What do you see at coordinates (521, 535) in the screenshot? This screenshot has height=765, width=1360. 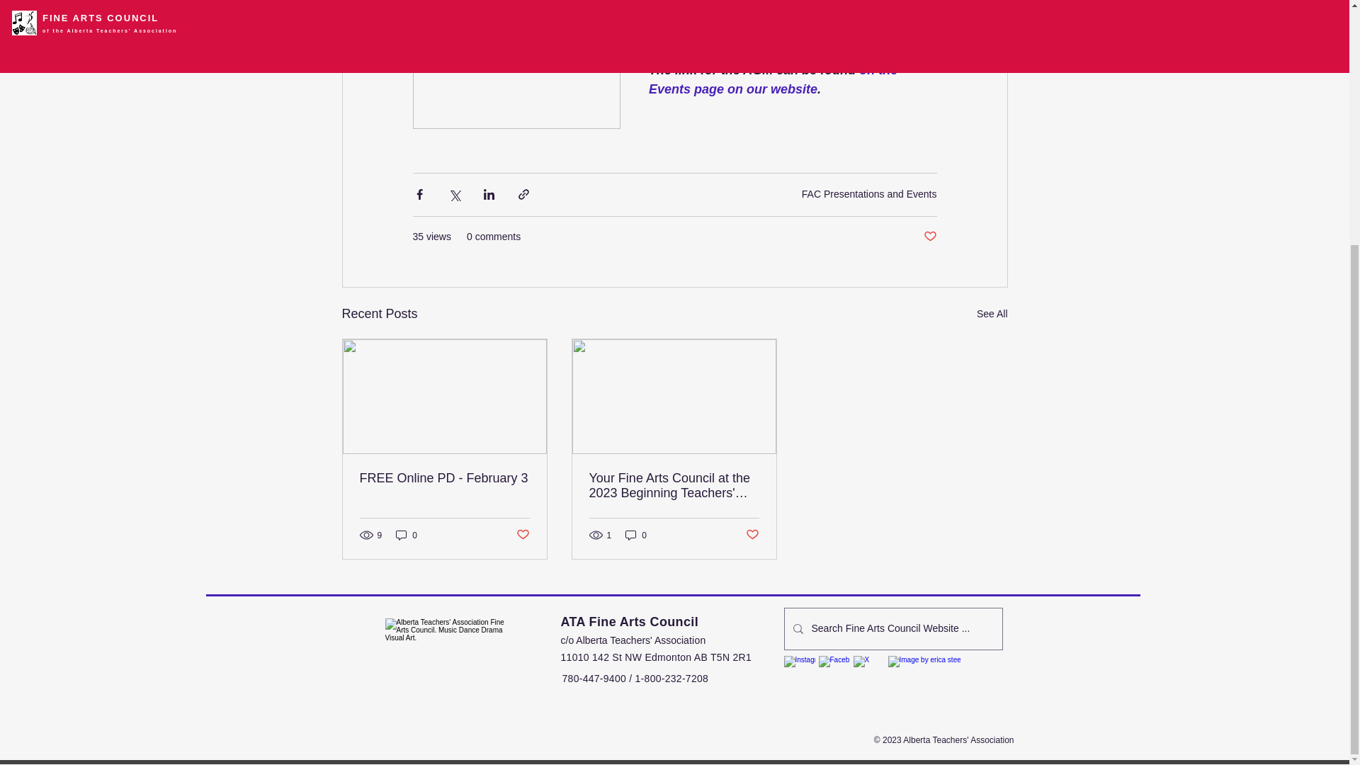 I see `Post not marked as liked` at bounding box center [521, 535].